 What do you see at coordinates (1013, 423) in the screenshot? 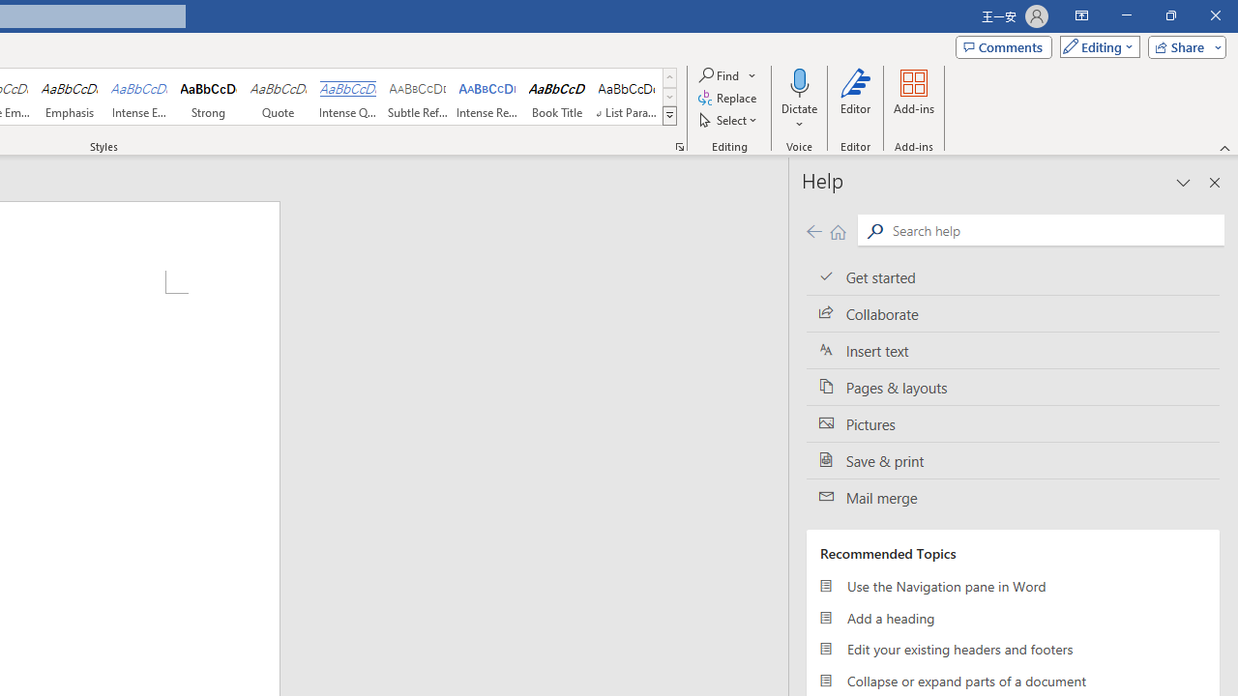
I see `Pictures` at bounding box center [1013, 423].